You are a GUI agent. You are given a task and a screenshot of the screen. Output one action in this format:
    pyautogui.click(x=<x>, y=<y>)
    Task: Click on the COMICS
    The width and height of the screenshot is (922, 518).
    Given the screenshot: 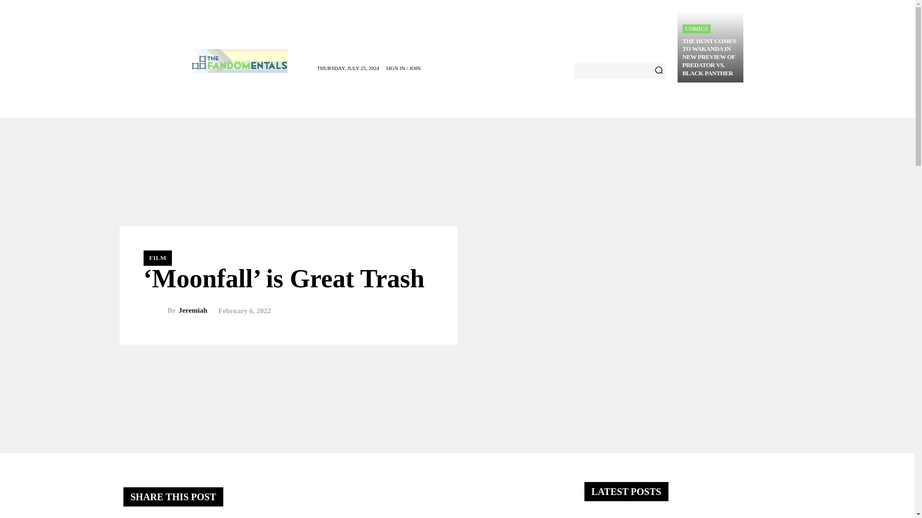 What is the action you would take?
    pyautogui.click(x=696, y=29)
    